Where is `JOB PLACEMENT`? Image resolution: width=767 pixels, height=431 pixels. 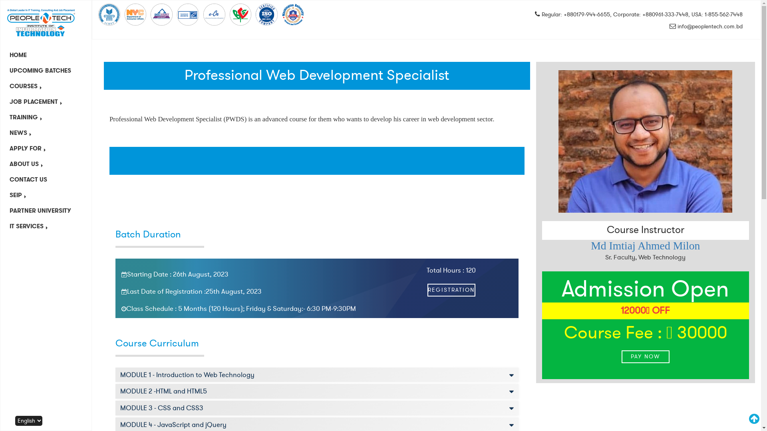 JOB PLACEMENT is located at coordinates (46, 102).